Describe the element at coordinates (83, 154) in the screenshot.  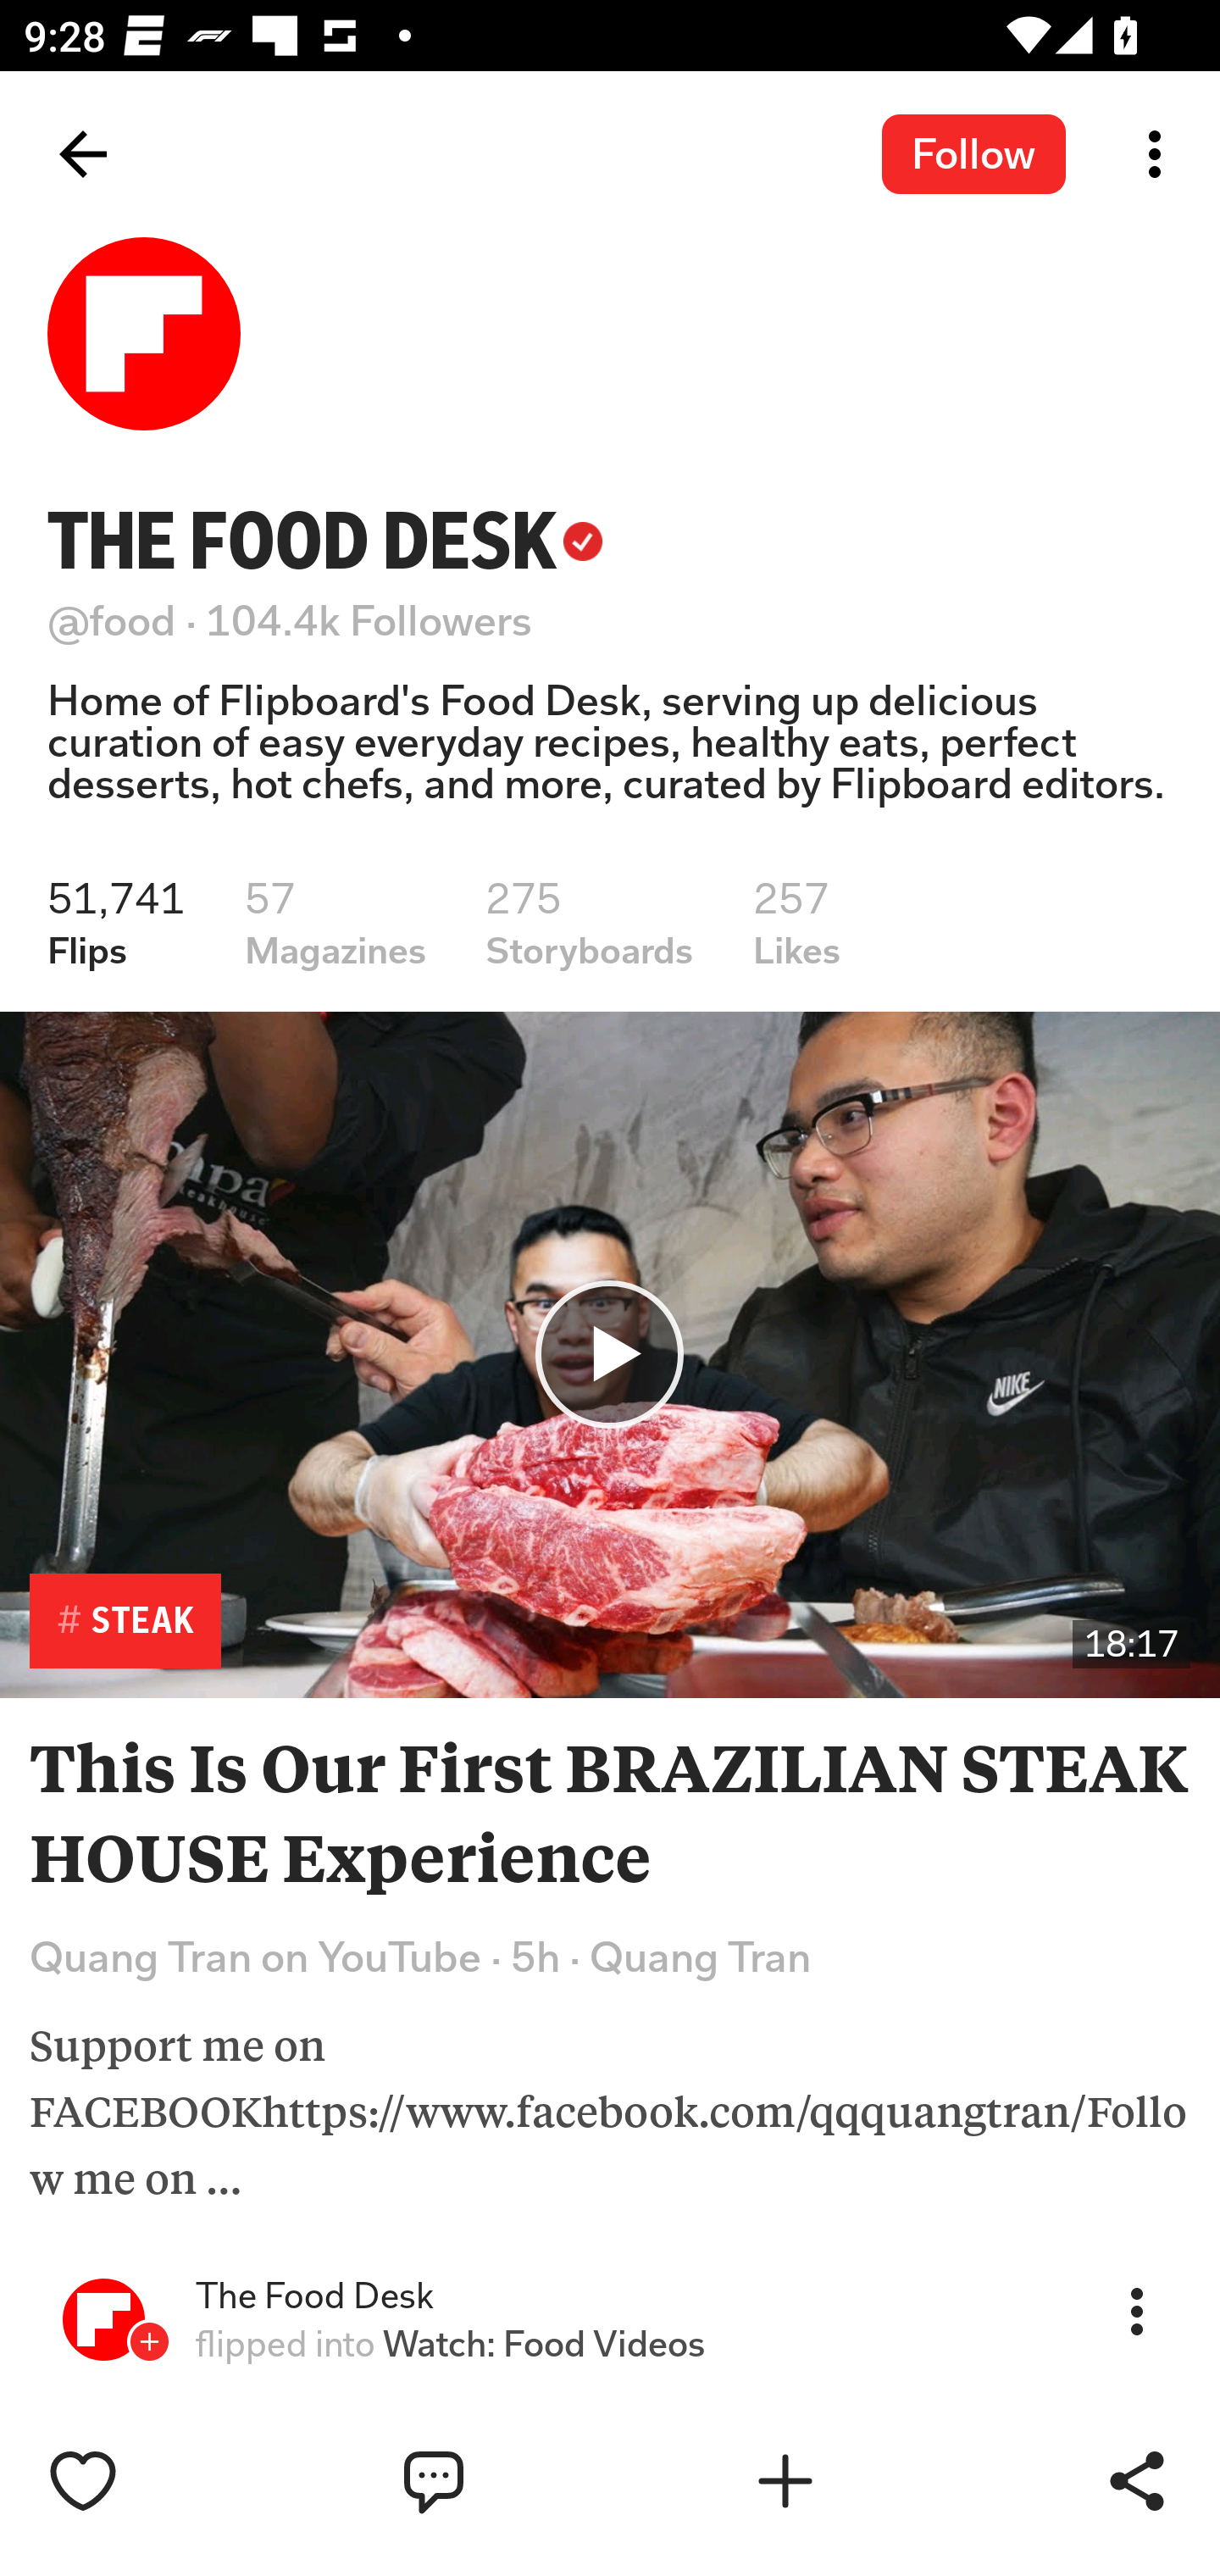
I see `Back` at that location.